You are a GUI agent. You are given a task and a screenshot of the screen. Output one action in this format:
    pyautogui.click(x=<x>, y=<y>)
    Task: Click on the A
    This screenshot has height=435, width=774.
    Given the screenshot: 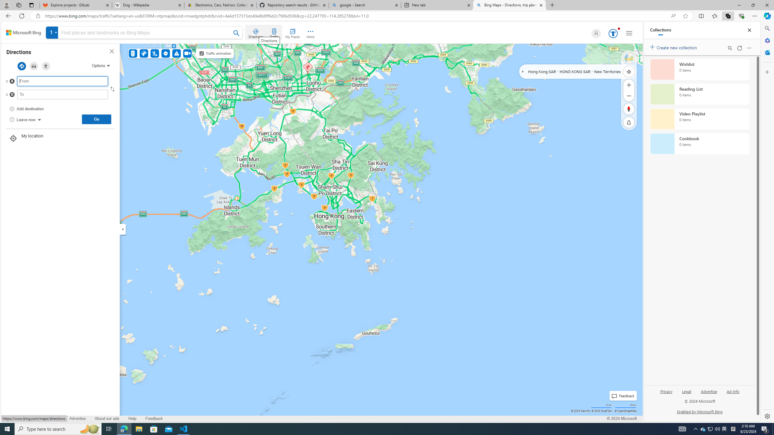 What is the action you would take?
    pyautogui.click(x=50, y=83)
    